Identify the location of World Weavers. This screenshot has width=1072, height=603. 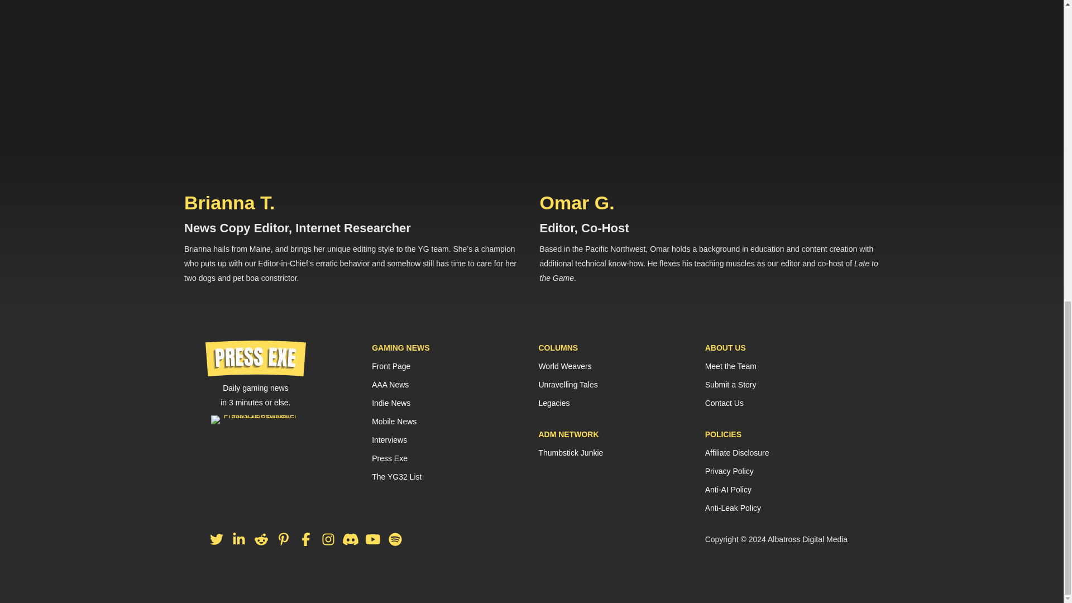
(564, 366).